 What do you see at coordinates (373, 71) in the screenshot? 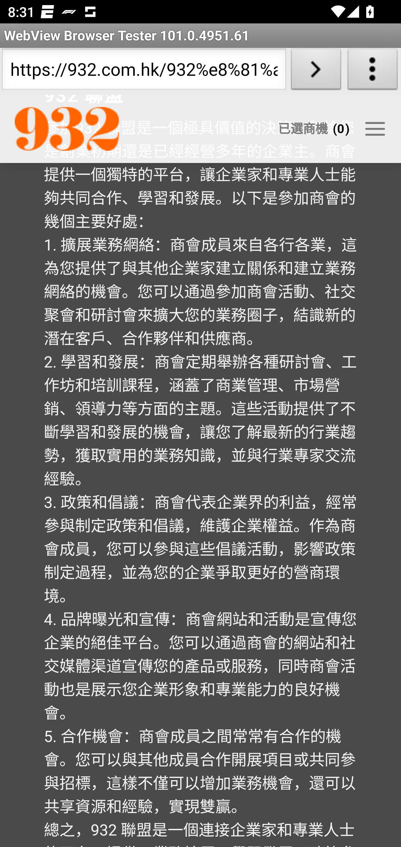
I see `About WebView` at bounding box center [373, 71].